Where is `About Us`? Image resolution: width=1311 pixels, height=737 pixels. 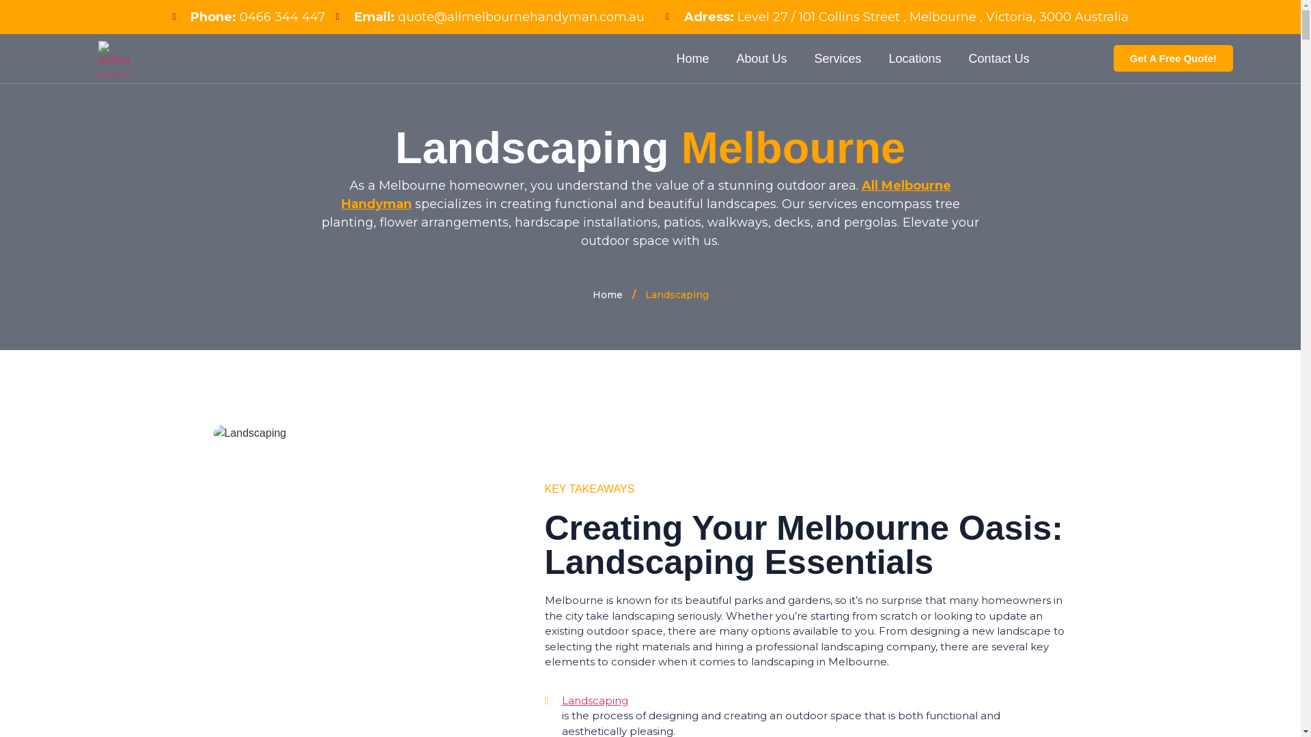
About Us is located at coordinates (761, 59).